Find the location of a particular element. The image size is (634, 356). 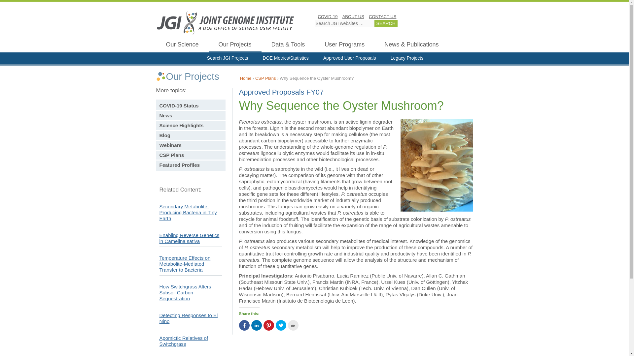

ABOUT US is located at coordinates (353, 16).